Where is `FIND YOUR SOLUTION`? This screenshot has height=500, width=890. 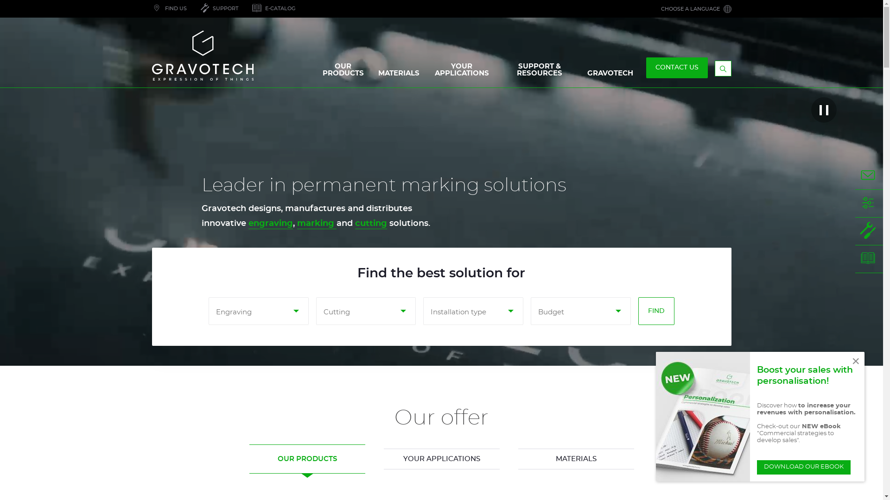 FIND YOUR SOLUTION is located at coordinates (869, 204).